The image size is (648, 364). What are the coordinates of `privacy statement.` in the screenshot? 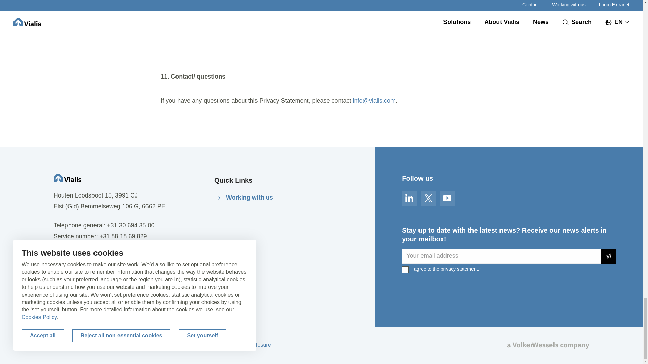 It's located at (460, 269).